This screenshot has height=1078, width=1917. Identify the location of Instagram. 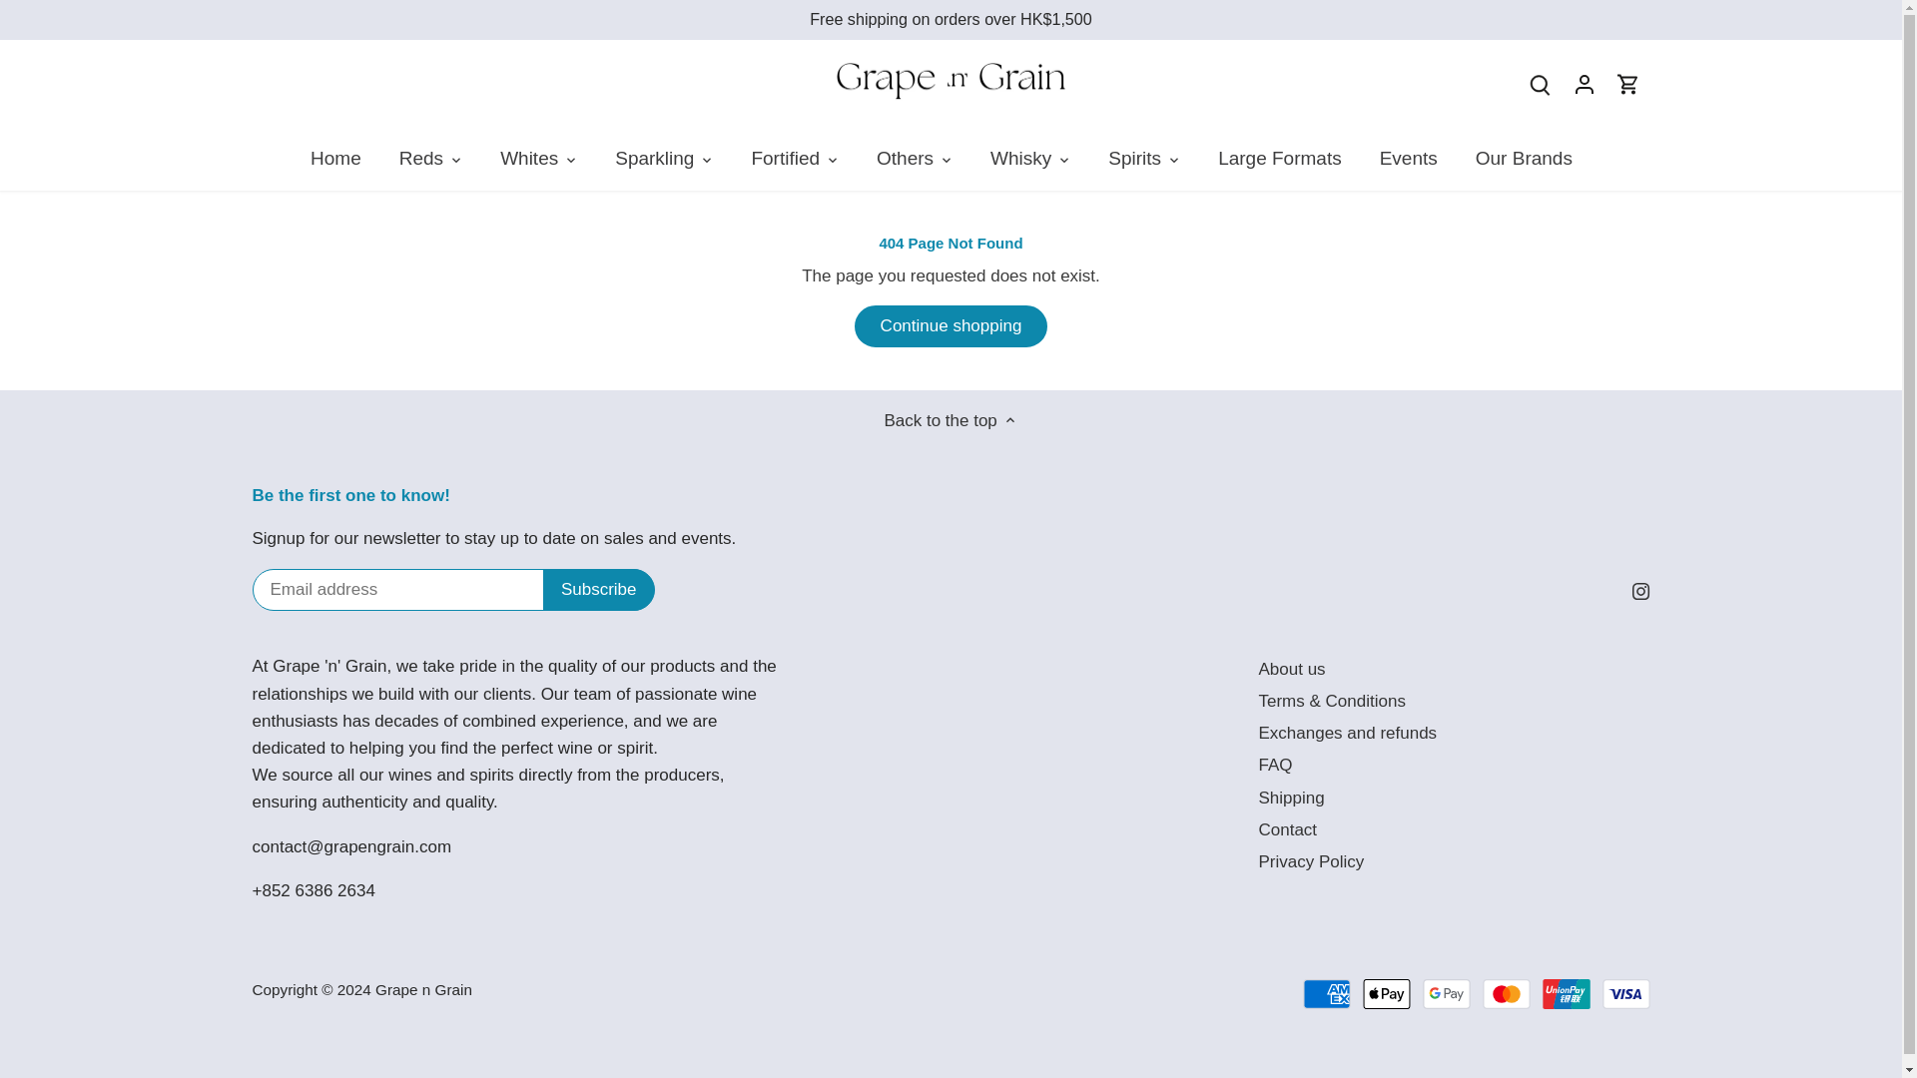
(1640, 591).